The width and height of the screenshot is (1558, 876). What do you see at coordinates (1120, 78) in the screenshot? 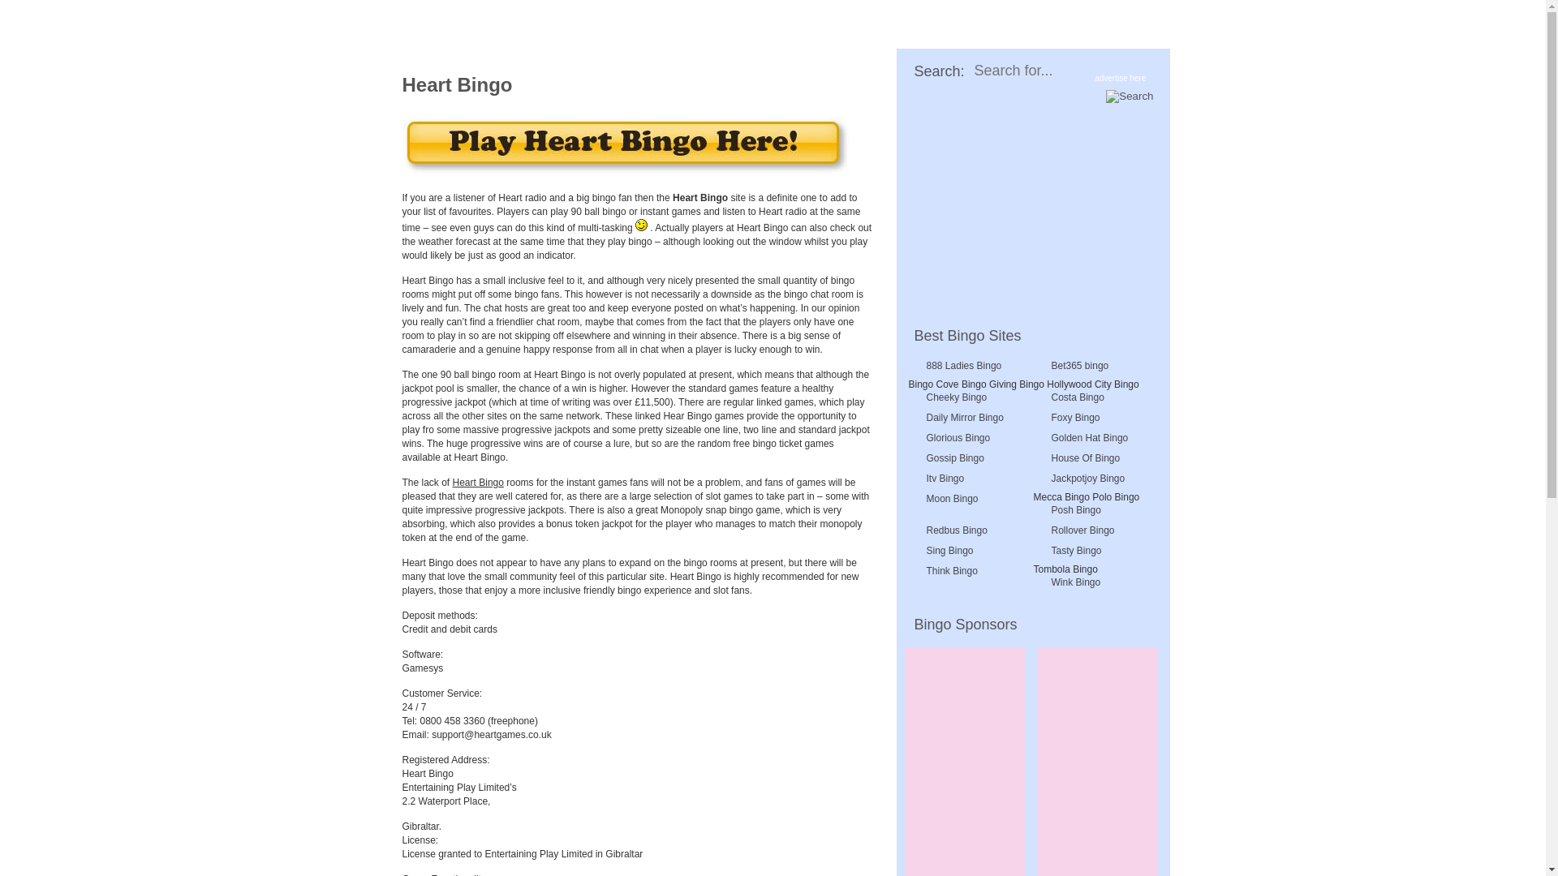
I see `advertise here` at bounding box center [1120, 78].